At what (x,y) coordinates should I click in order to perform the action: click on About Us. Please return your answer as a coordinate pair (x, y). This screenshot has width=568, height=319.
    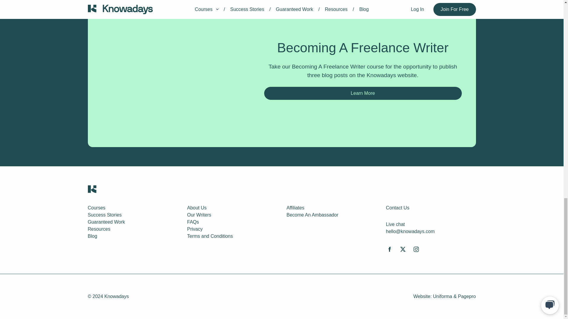
    Looking at the image, I should click on (196, 208).